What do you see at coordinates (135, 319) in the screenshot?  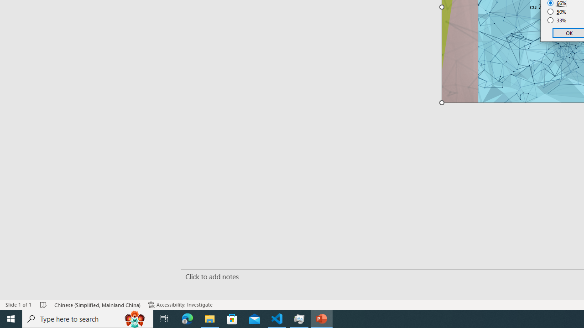 I see `Search highlights icon opens search home window` at bounding box center [135, 319].